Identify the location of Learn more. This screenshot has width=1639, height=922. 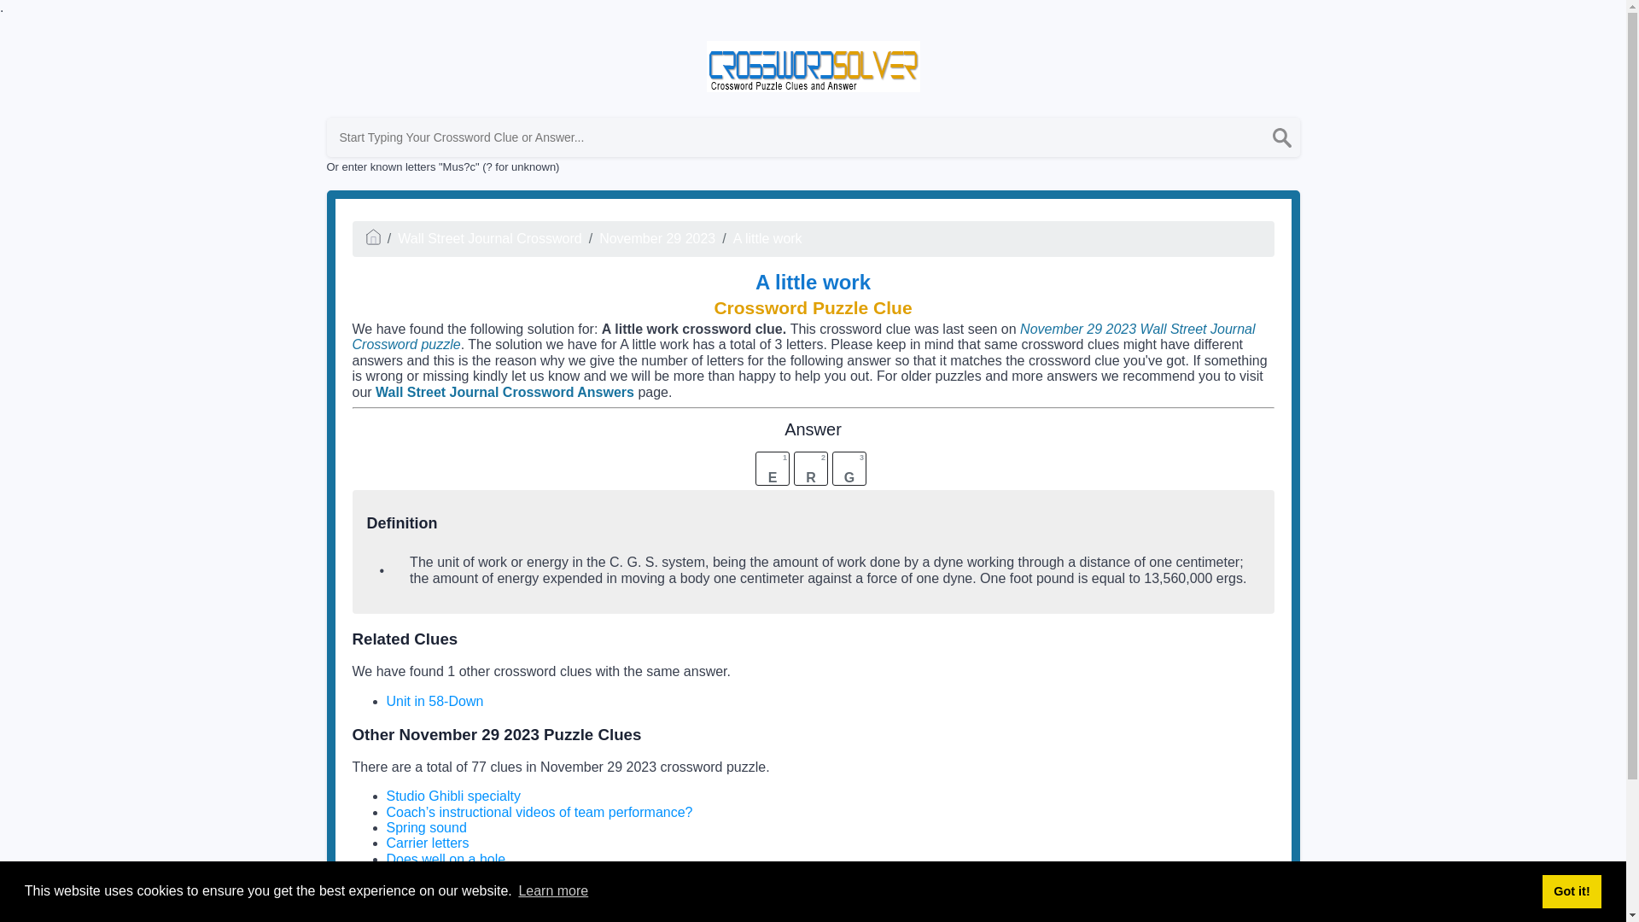
(553, 891).